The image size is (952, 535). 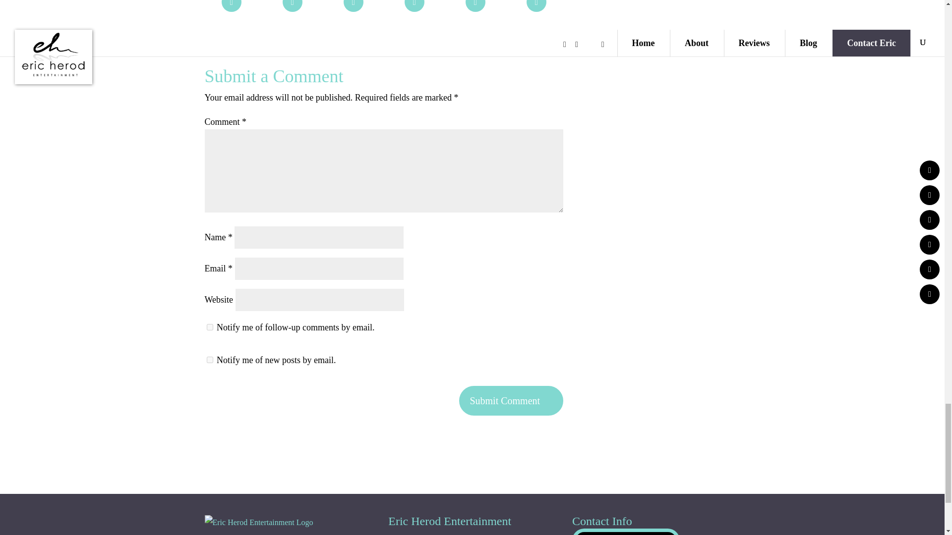 I want to click on subscribe, so click(x=209, y=360).